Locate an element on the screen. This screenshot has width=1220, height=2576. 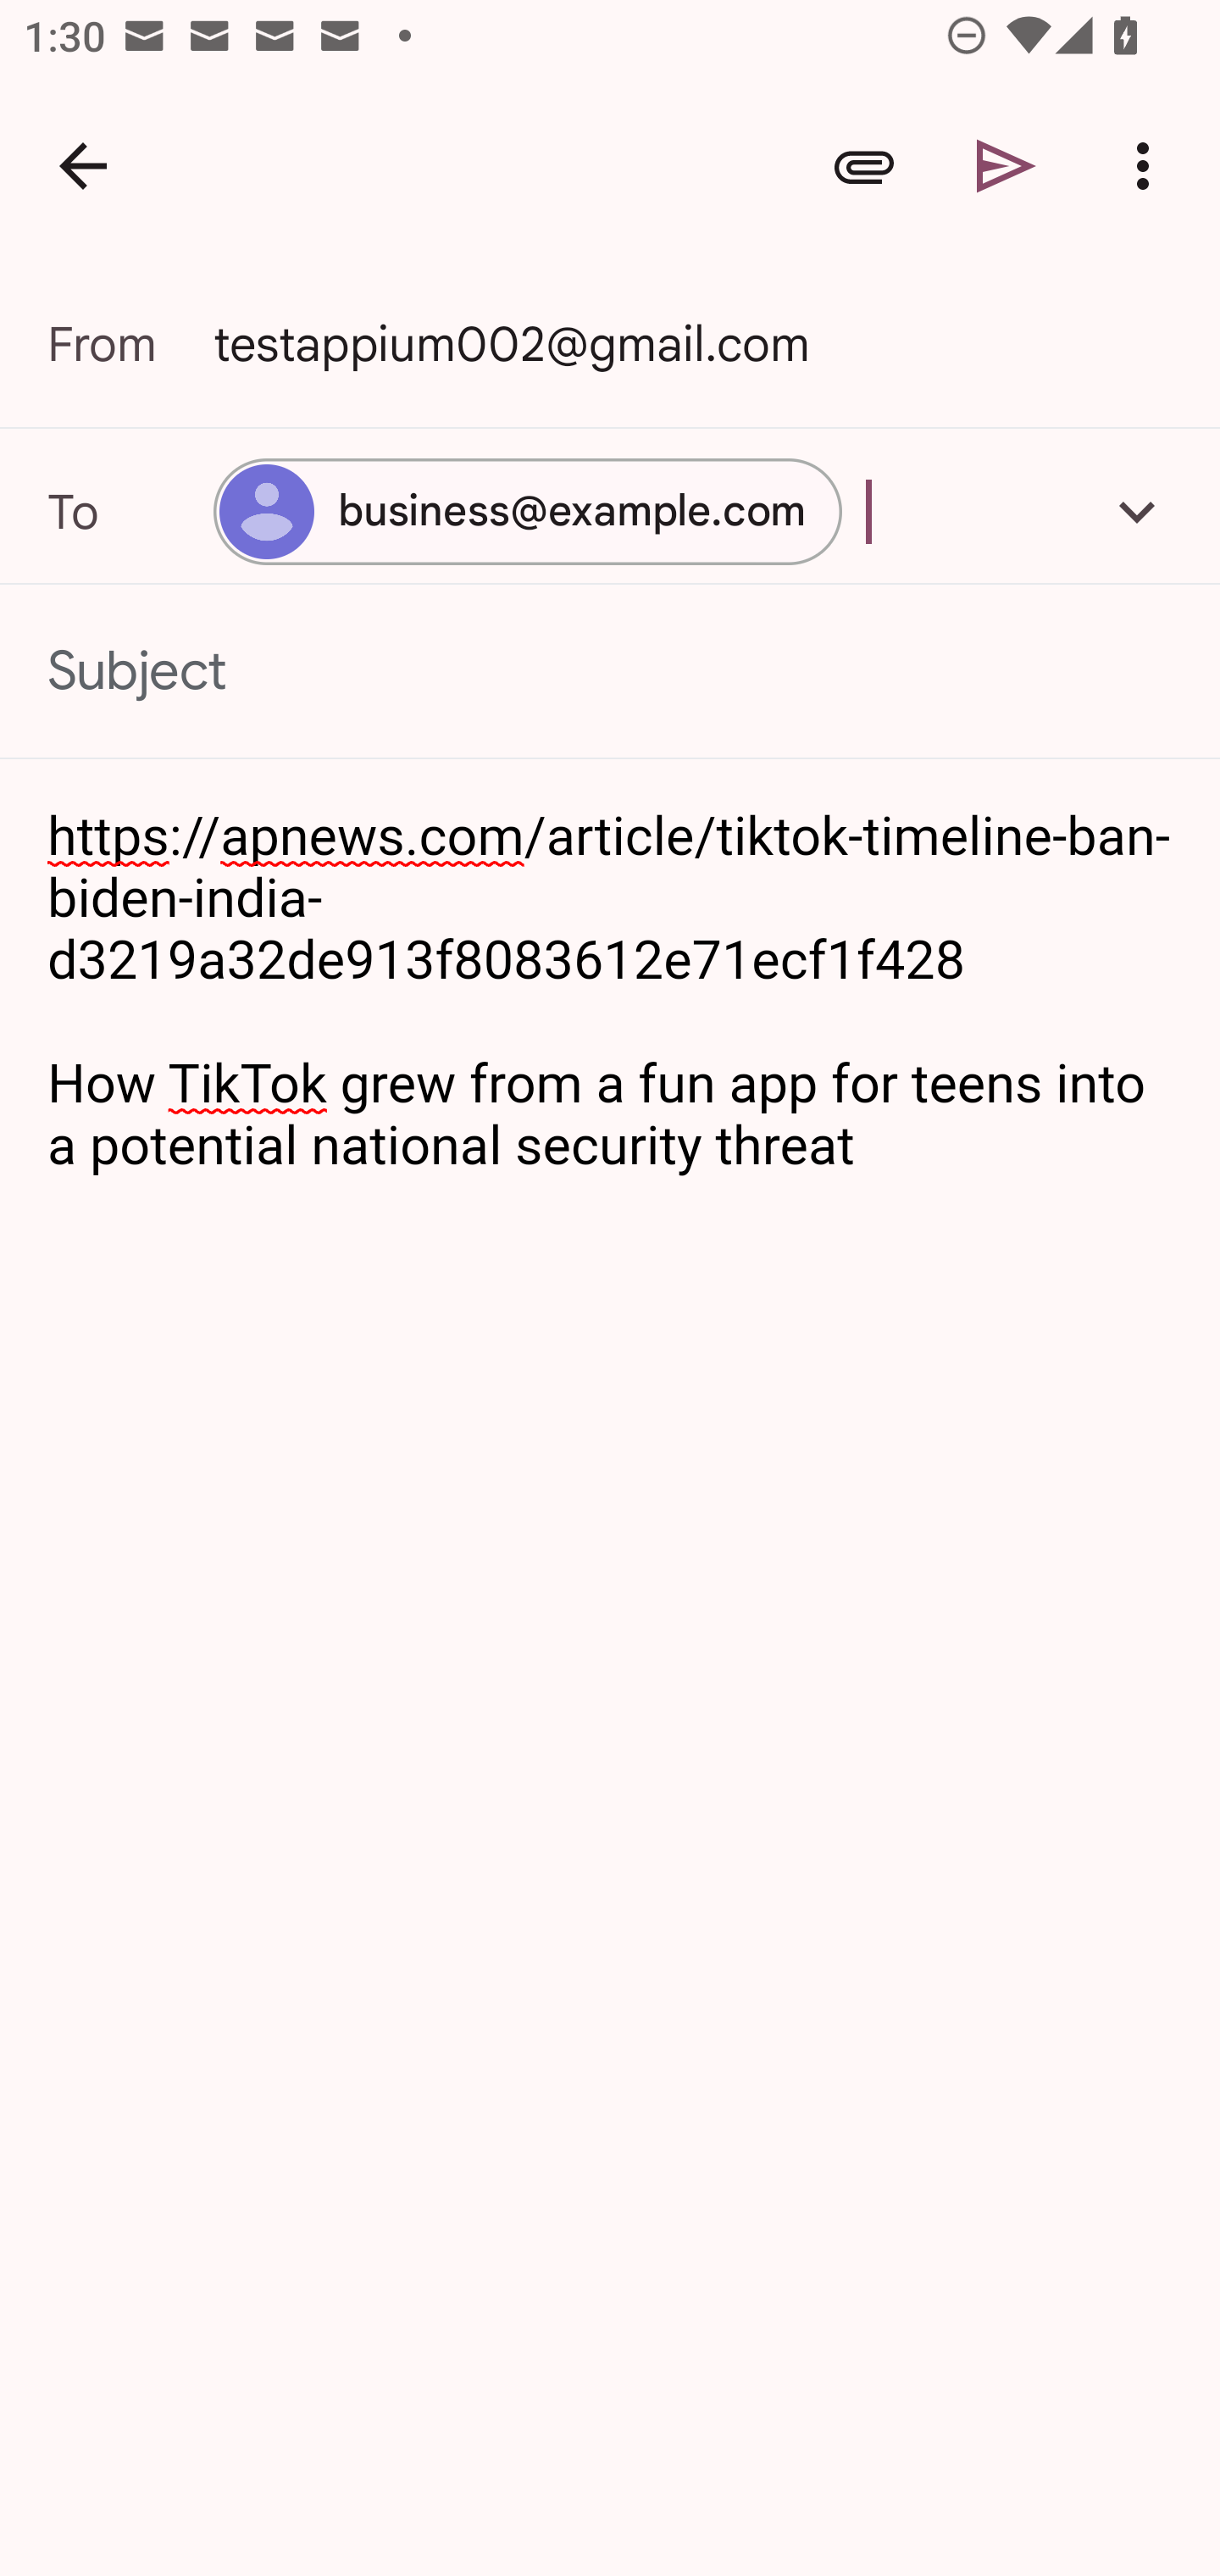
Attach file is located at coordinates (864, 166).